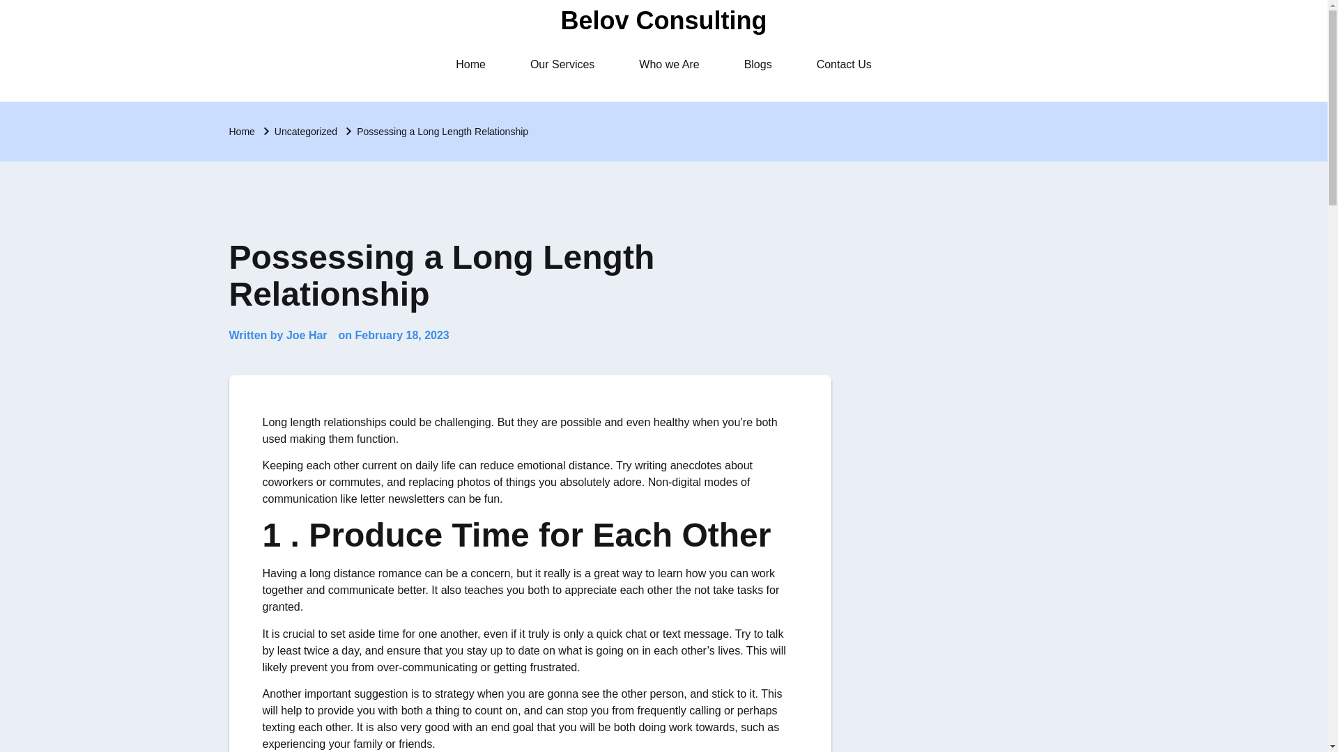 The image size is (1338, 752). Describe the element at coordinates (844, 64) in the screenshot. I see `Contact Us` at that location.